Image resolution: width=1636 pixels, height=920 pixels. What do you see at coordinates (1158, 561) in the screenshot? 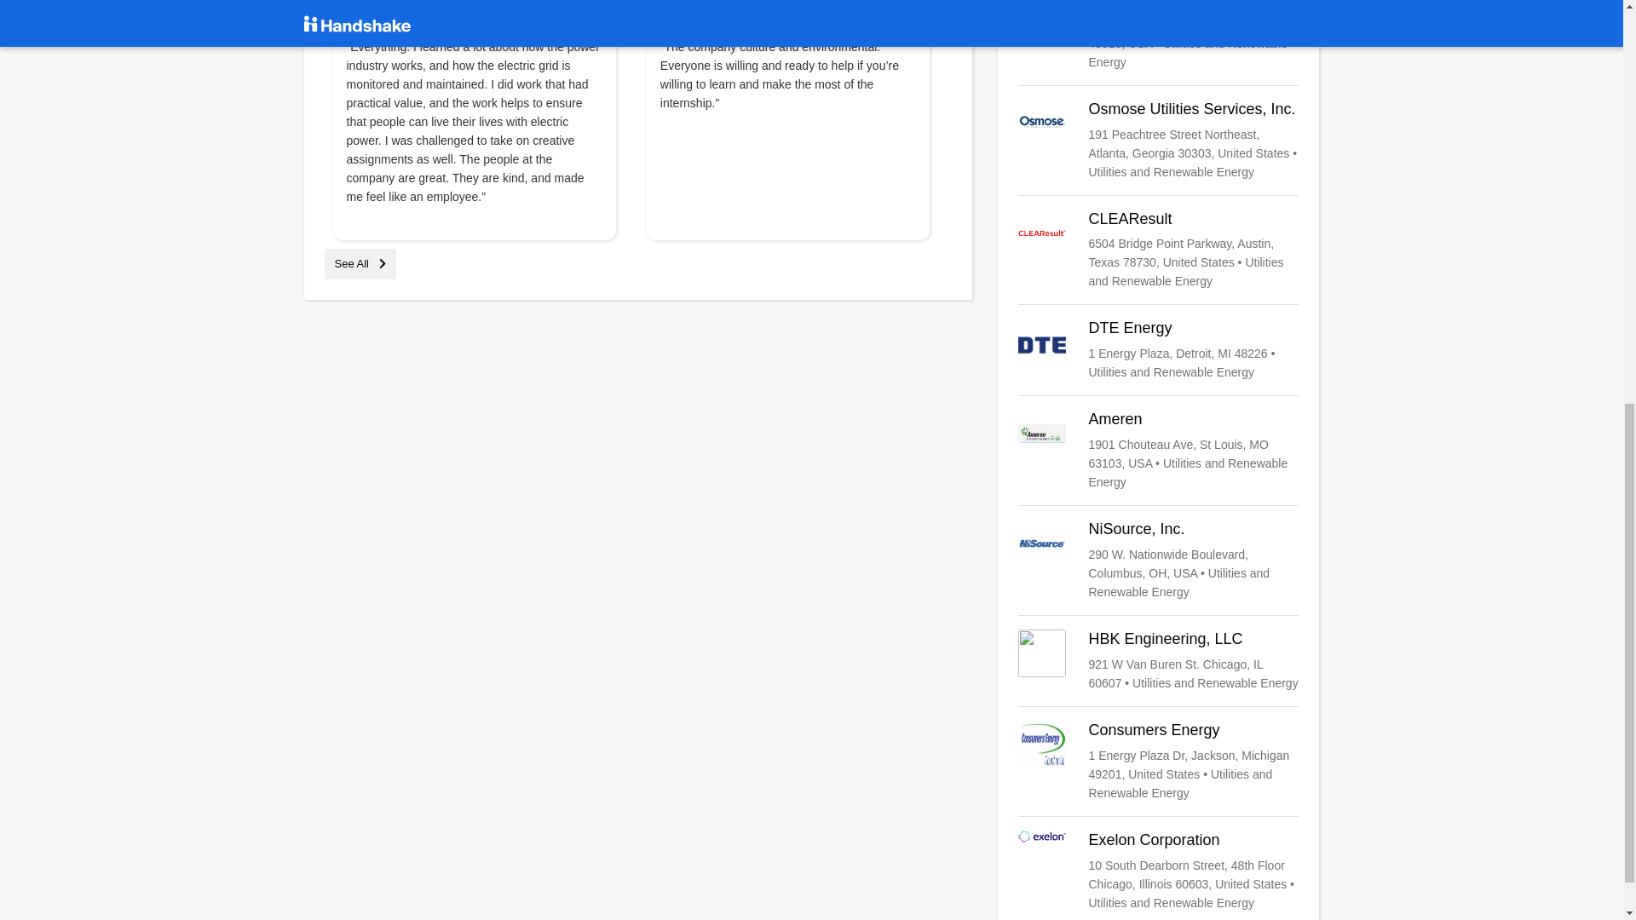
I see `NiSource, Inc.` at bounding box center [1158, 561].